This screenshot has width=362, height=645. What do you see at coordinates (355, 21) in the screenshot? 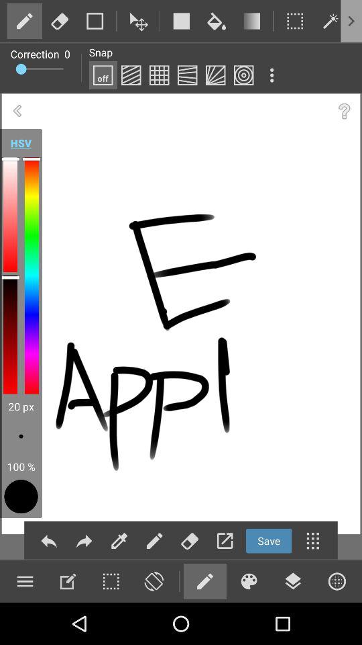
I see `more options` at bounding box center [355, 21].